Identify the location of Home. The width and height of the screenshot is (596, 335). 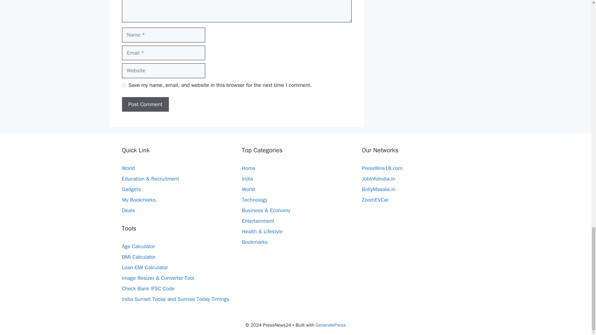
(248, 168).